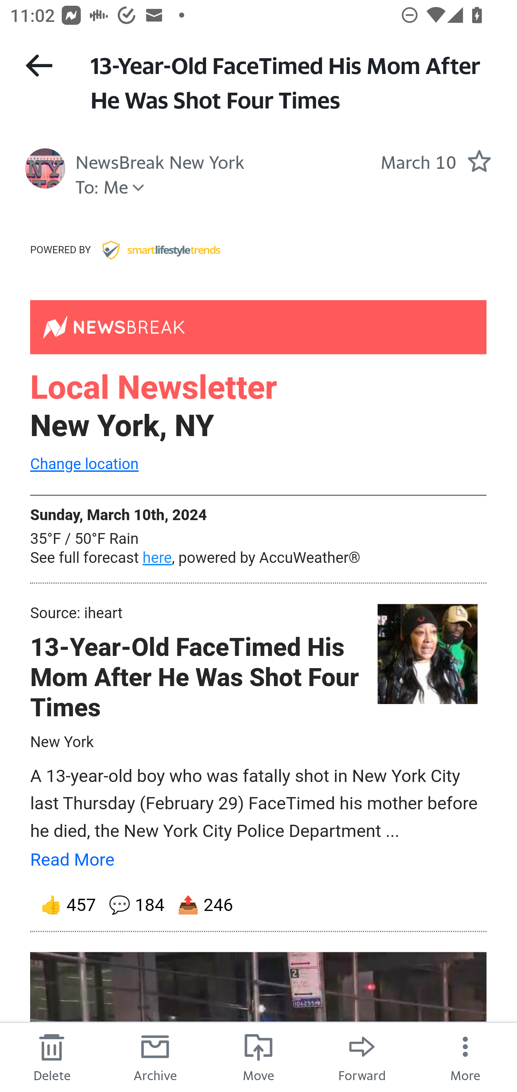 This screenshot has height=1092, width=517. I want to click on Delete, so click(52, 1057).